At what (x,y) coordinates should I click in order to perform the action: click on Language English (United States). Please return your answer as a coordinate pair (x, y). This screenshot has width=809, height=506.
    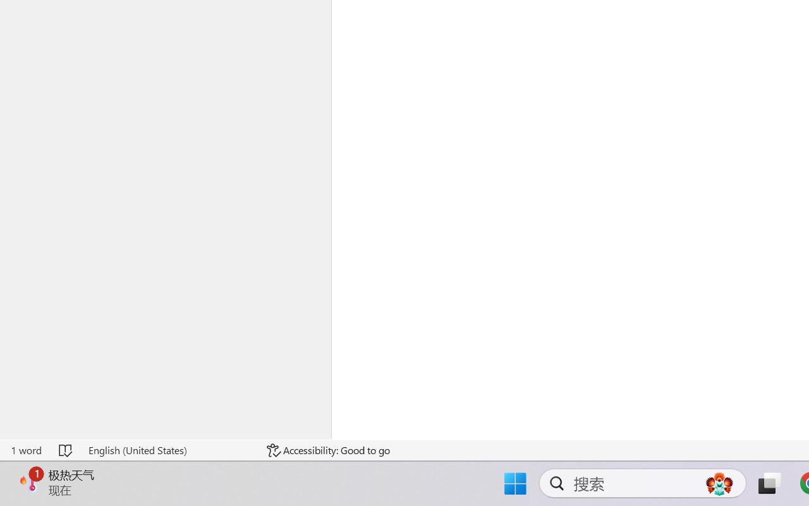
    Looking at the image, I should click on (169, 450).